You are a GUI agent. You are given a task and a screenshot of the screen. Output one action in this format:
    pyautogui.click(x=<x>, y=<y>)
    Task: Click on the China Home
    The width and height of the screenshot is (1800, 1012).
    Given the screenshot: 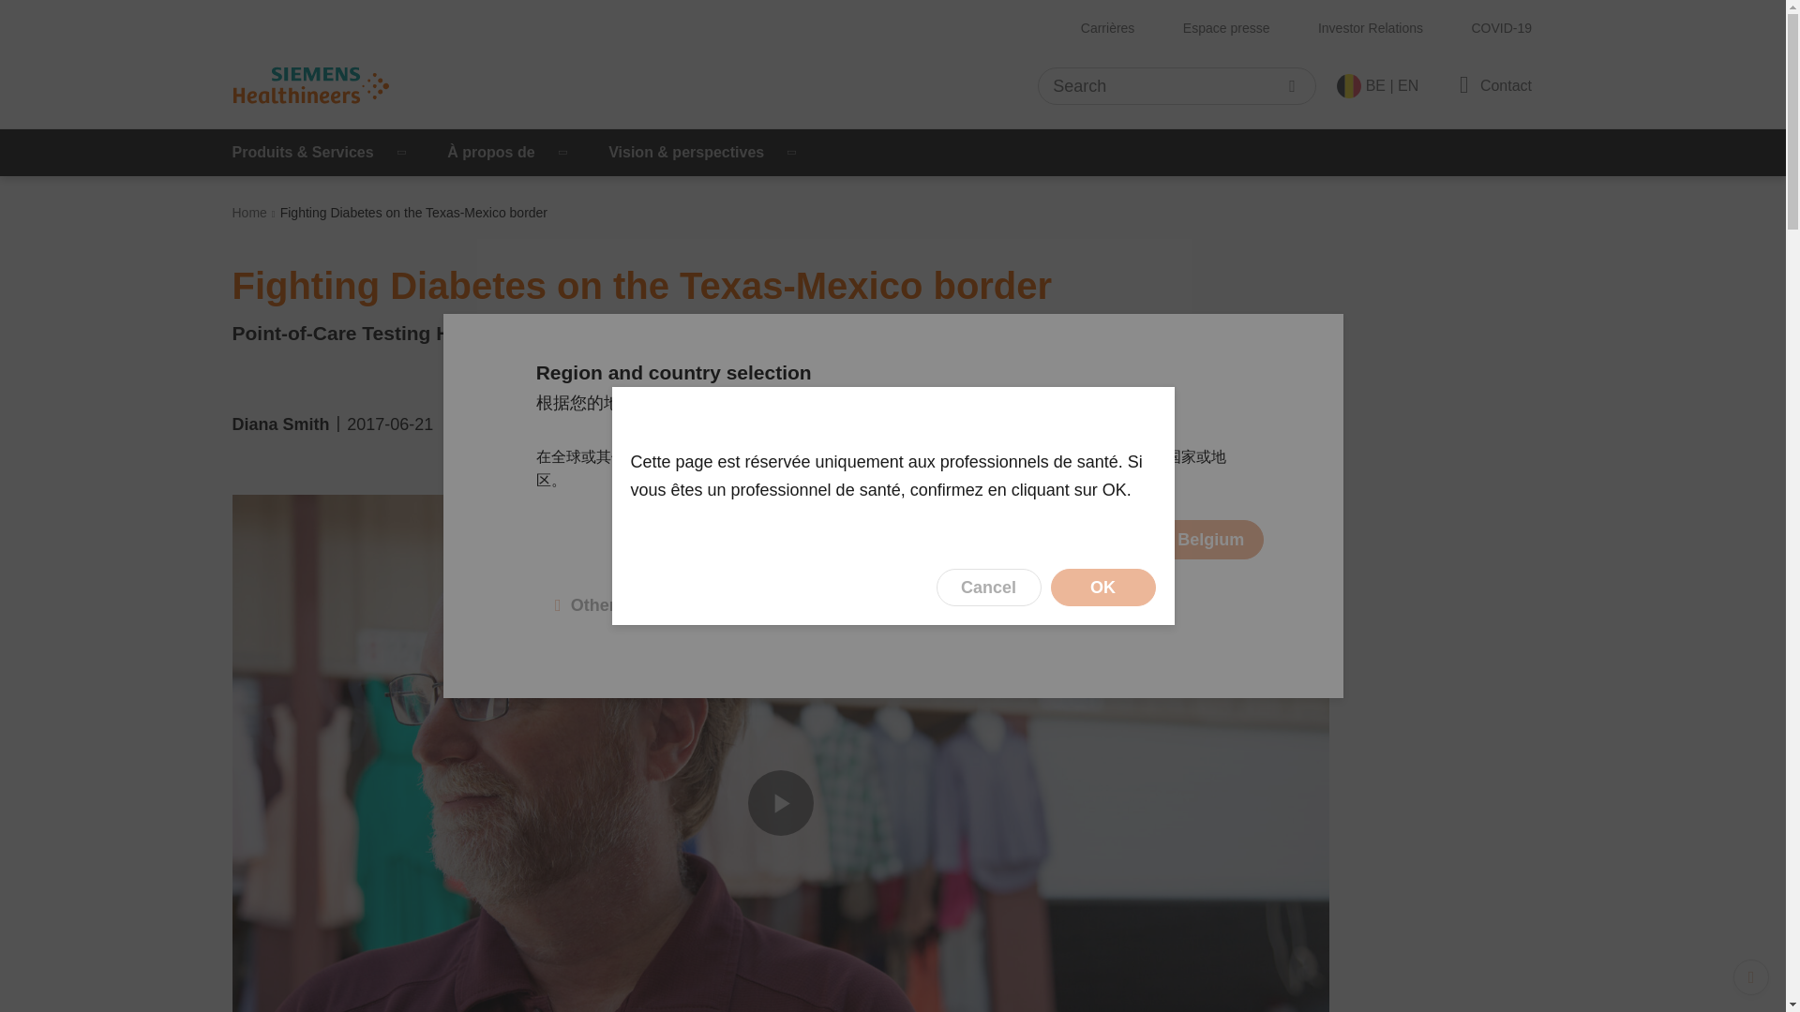 What is the action you would take?
    pyautogui.click(x=834, y=540)
    